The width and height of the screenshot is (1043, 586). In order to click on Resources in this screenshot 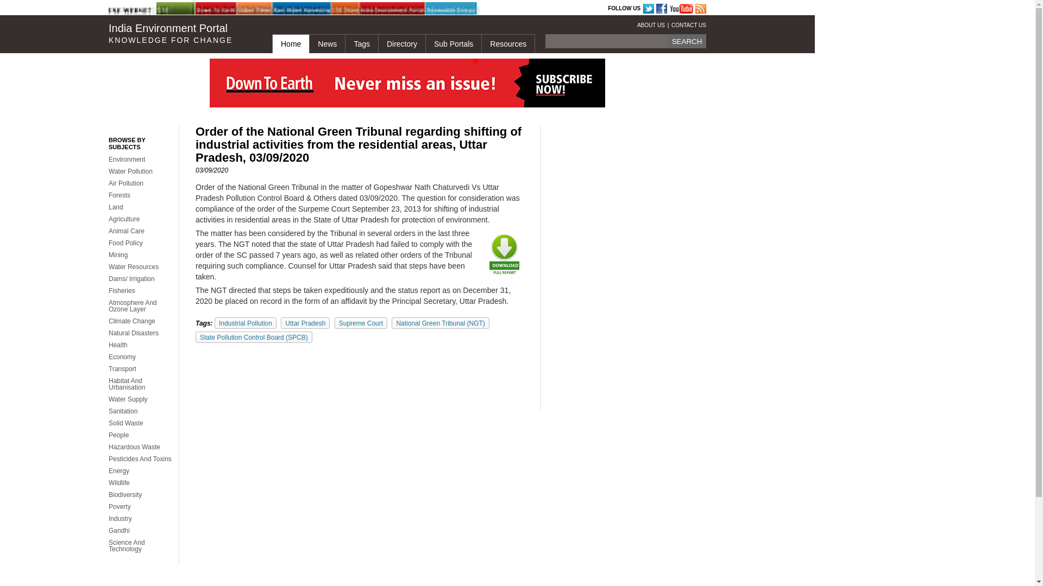, I will do `click(507, 43)`.